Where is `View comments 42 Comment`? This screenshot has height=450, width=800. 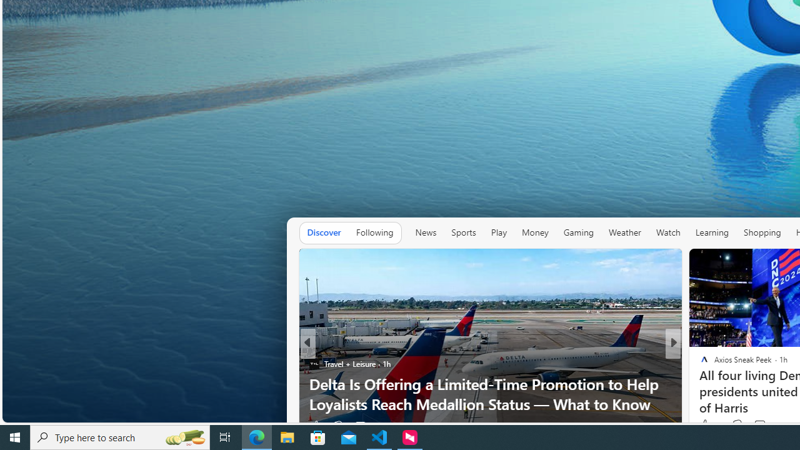
View comments 42 Comment is located at coordinates (756, 426).